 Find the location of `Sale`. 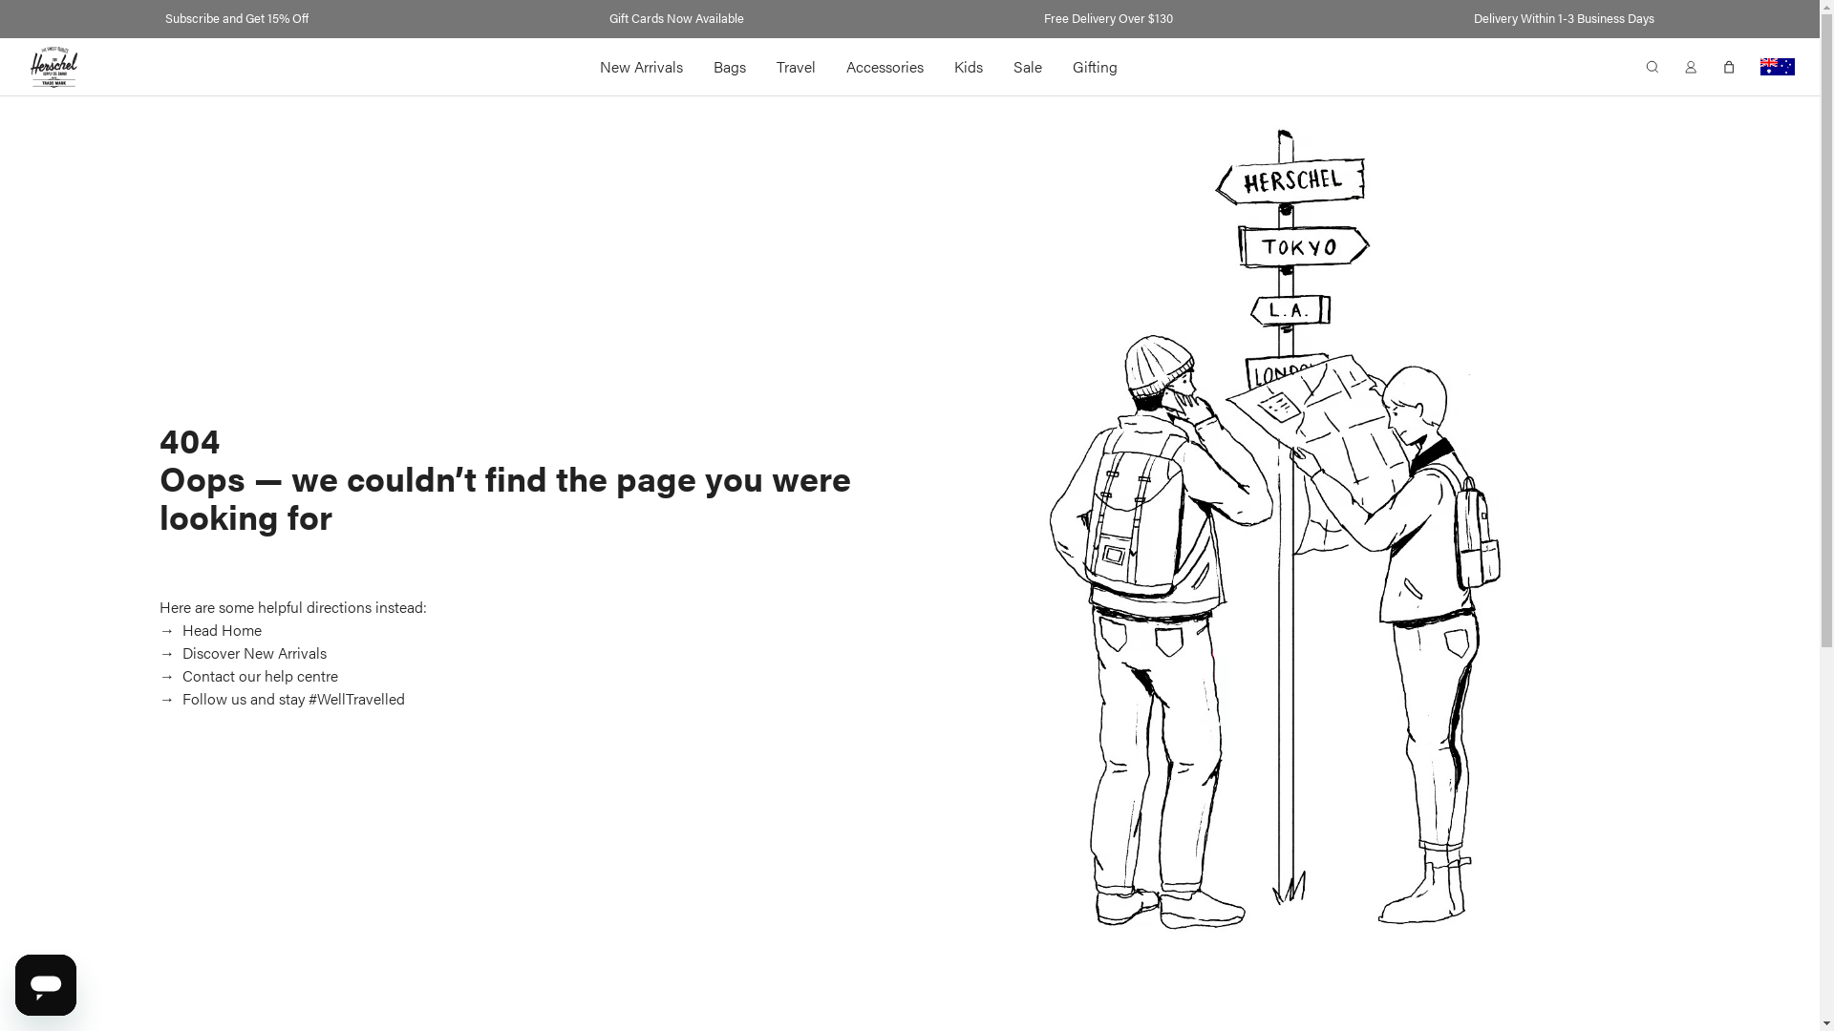

Sale is located at coordinates (1028, 67).